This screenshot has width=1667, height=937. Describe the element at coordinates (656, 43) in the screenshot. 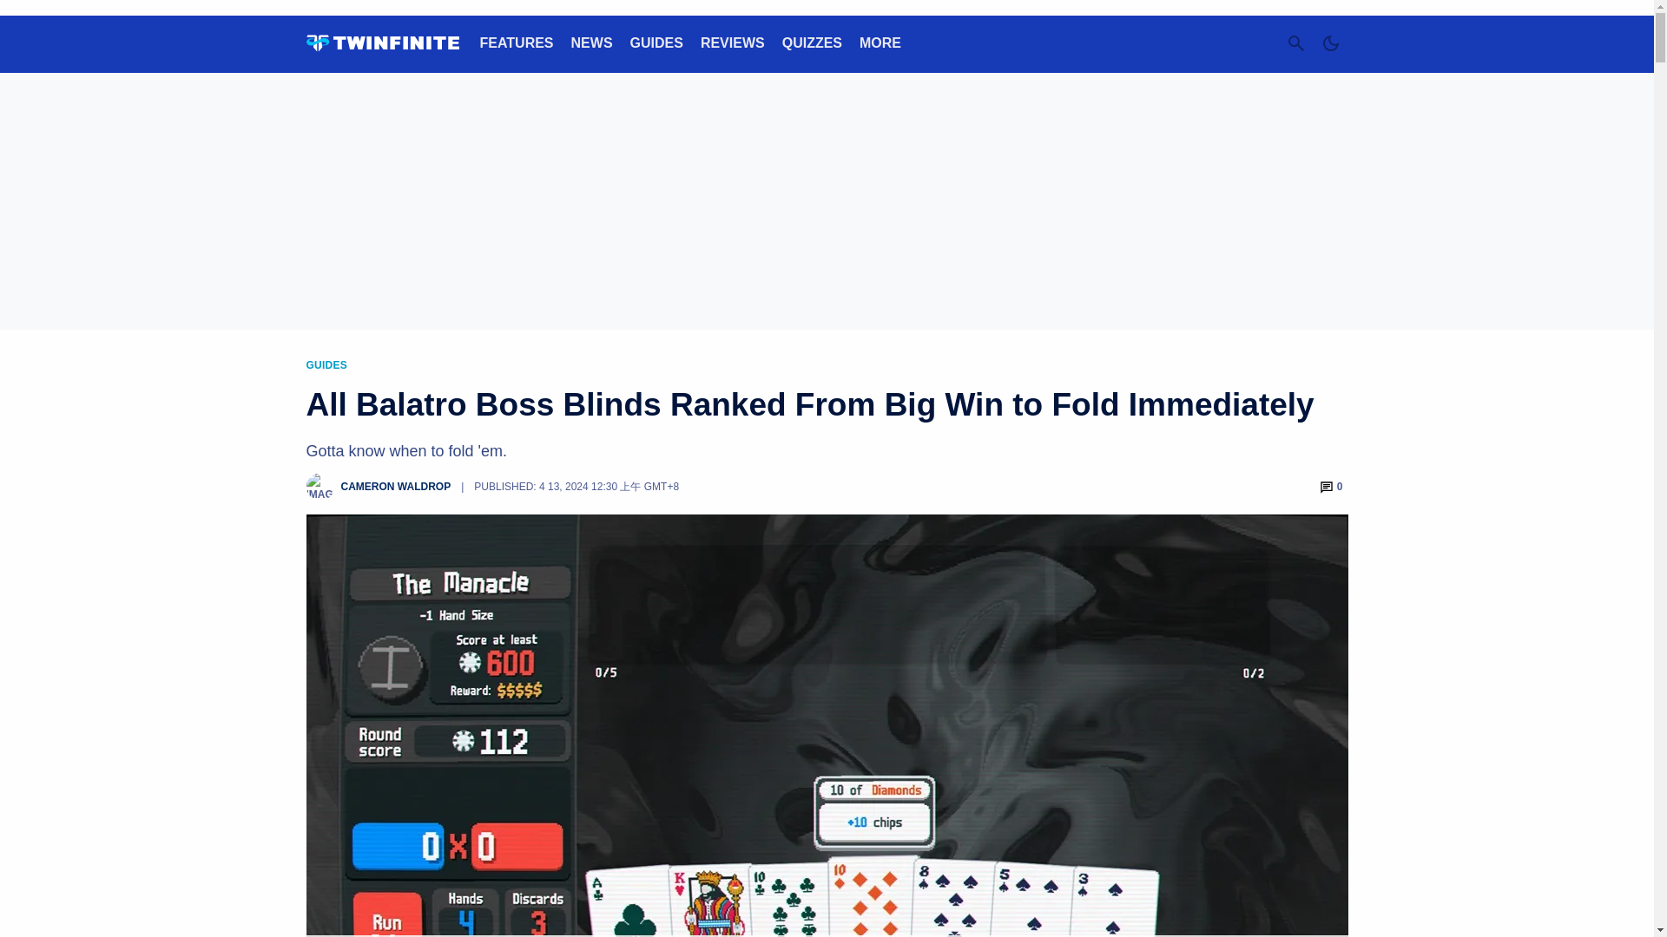

I see `GUIDES` at that location.